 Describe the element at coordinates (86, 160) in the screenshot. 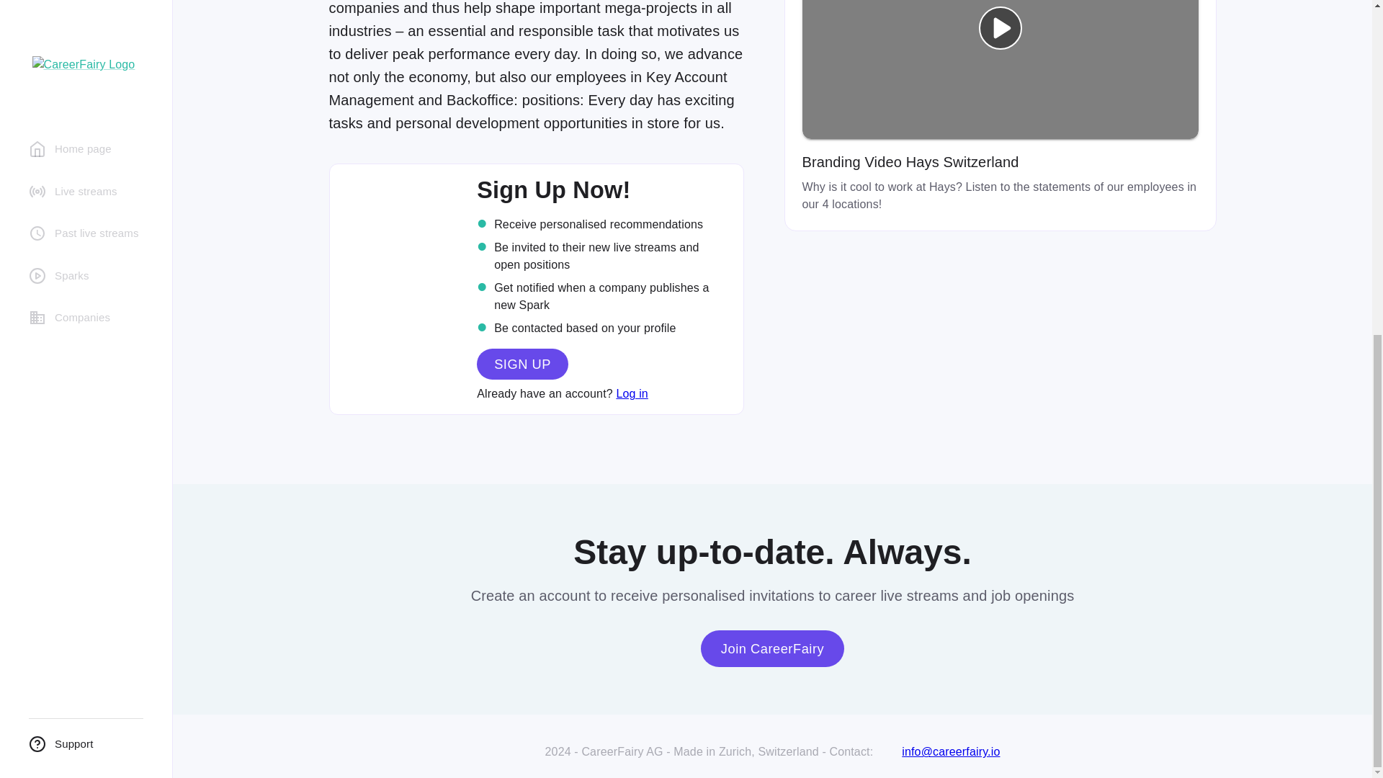

I see `Support` at that location.